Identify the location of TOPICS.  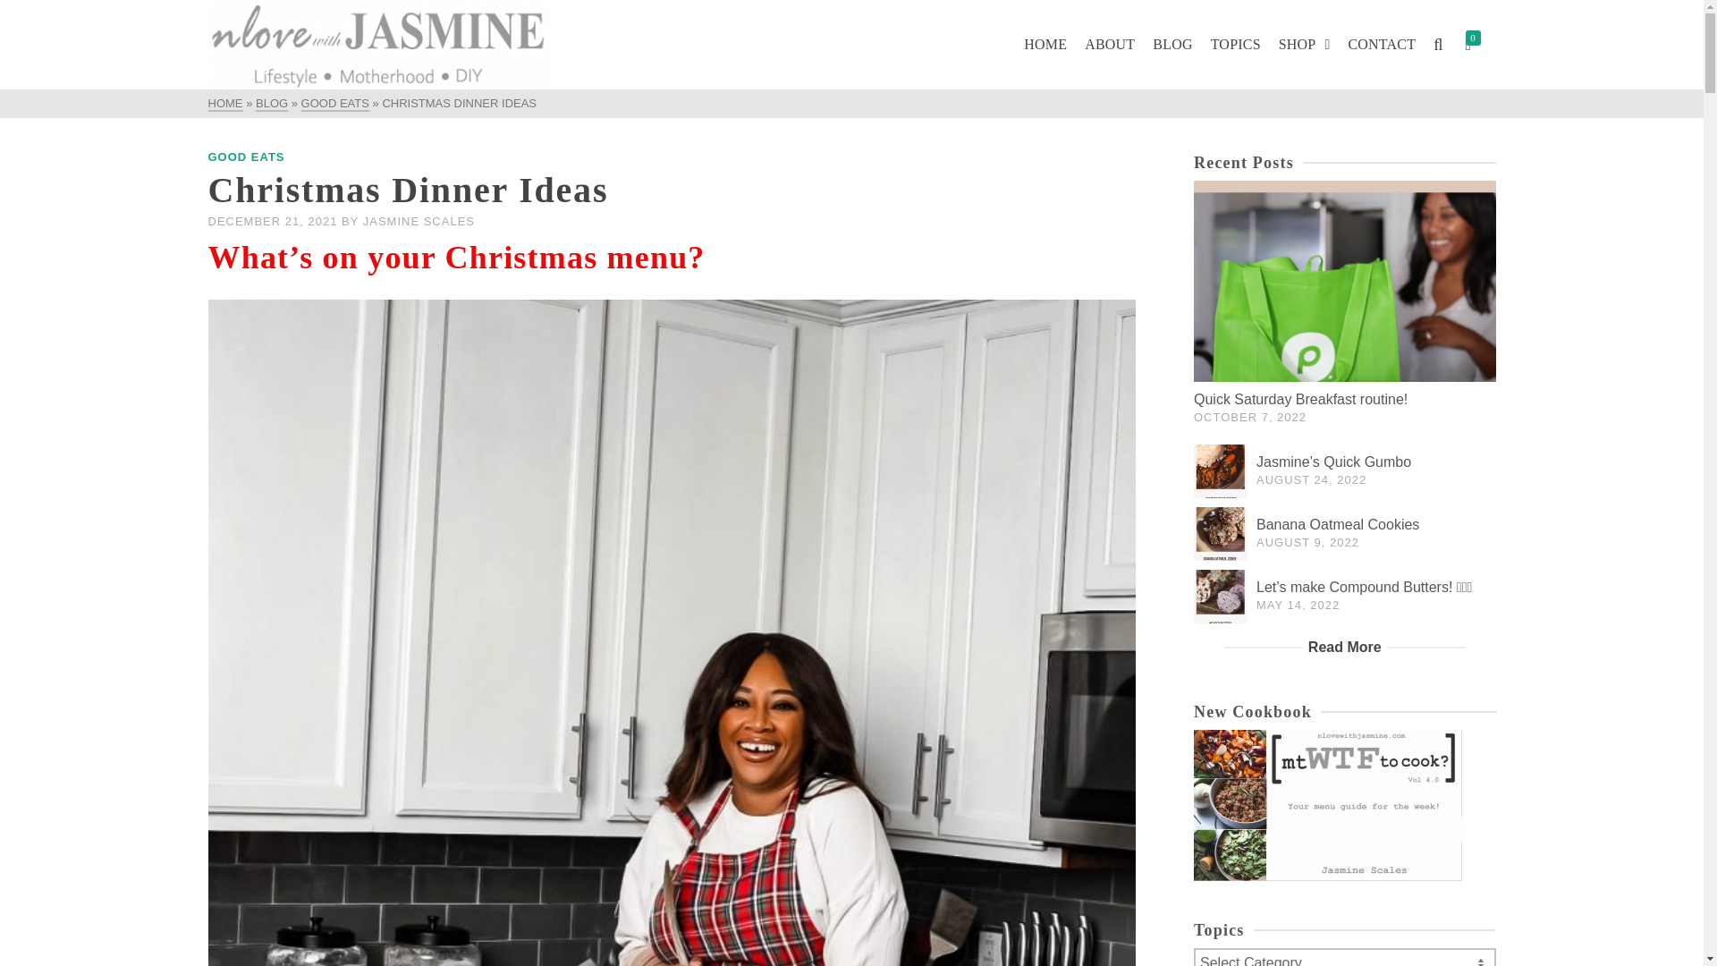
(1236, 45).